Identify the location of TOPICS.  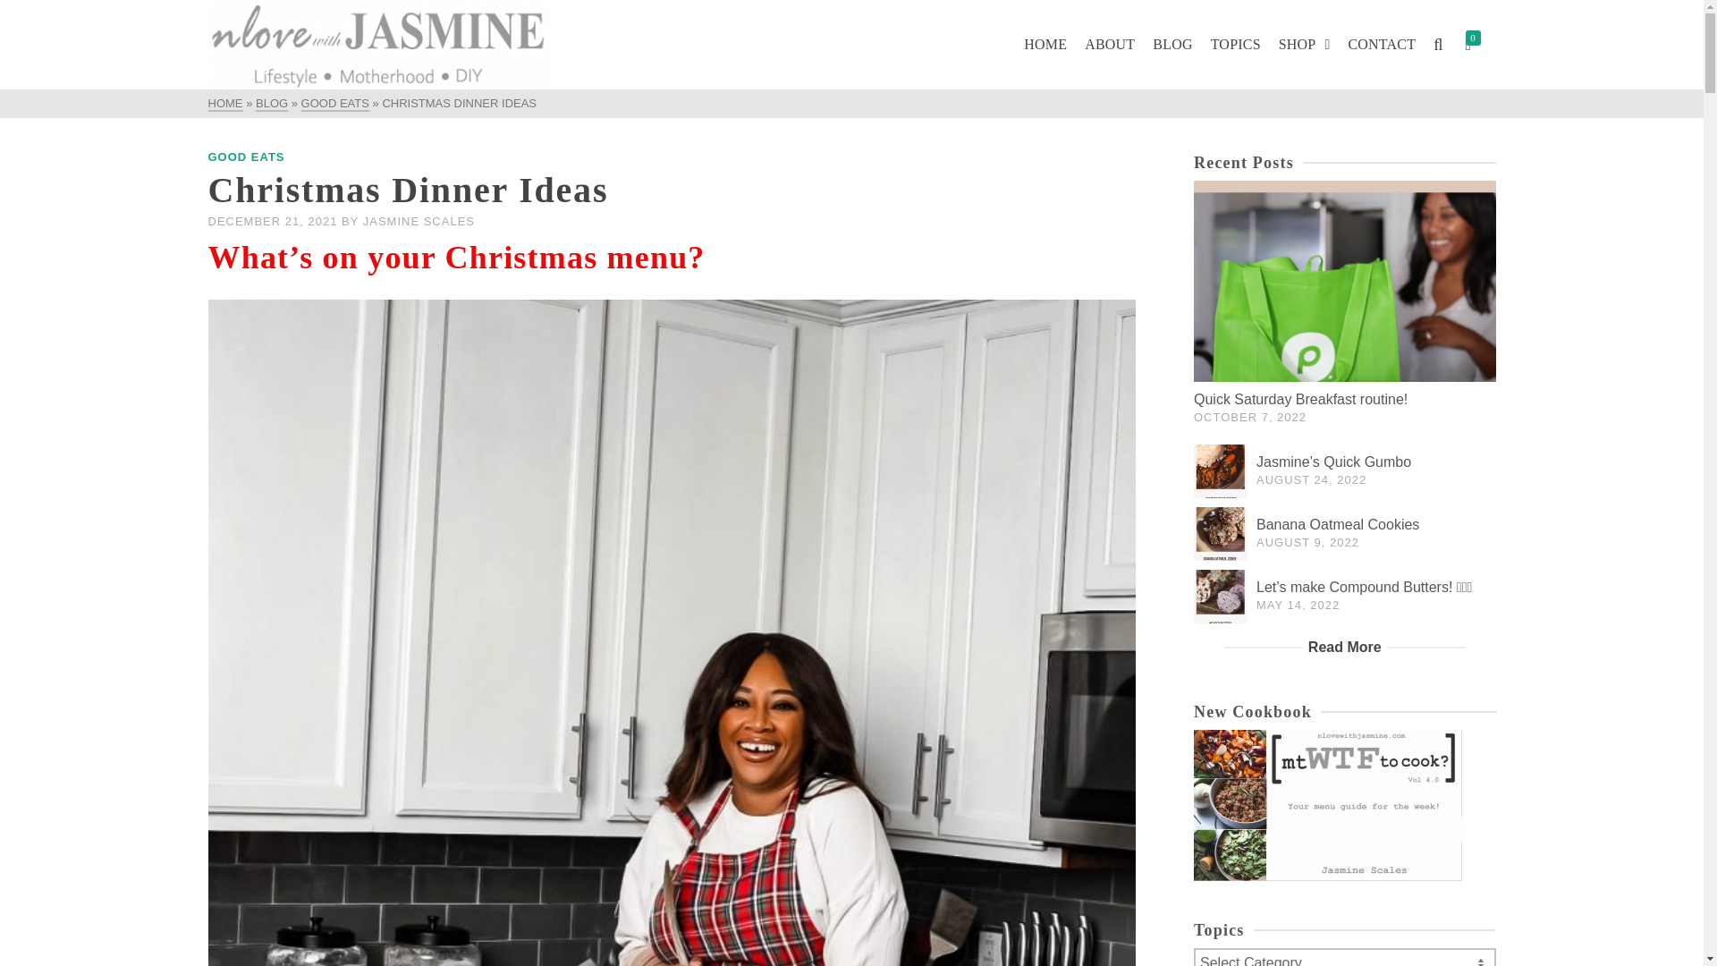
(1236, 45).